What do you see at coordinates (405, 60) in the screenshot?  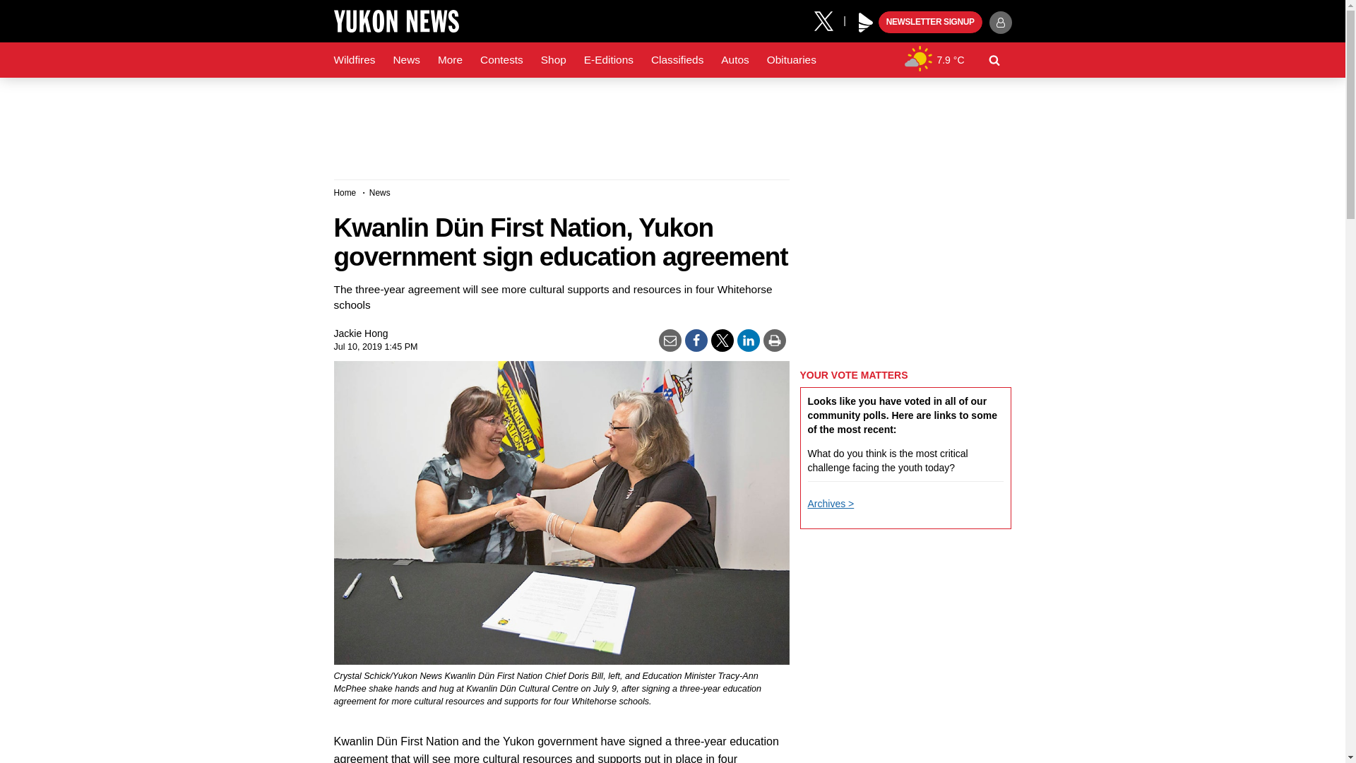 I see `News` at bounding box center [405, 60].